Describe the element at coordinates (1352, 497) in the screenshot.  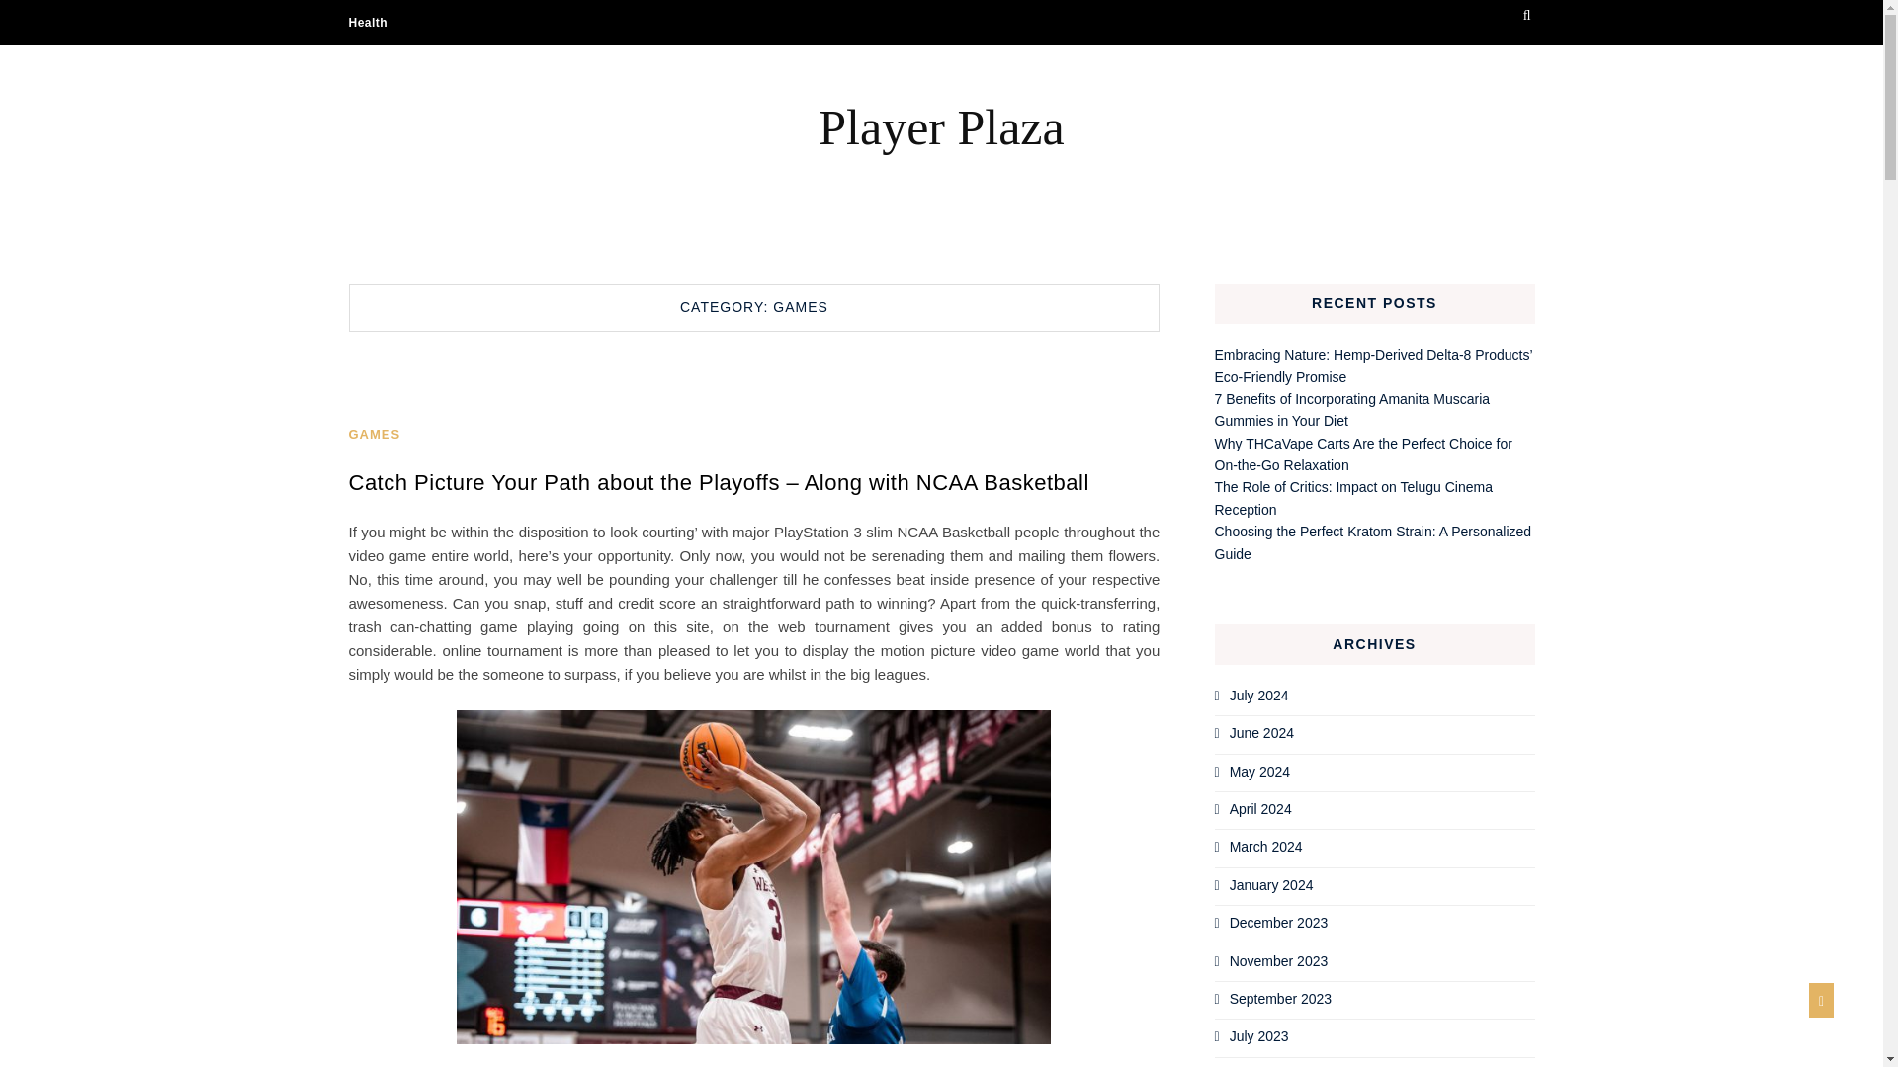
I see `The Role of Critics: Impact on Telugu Cinema Reception` at that location.